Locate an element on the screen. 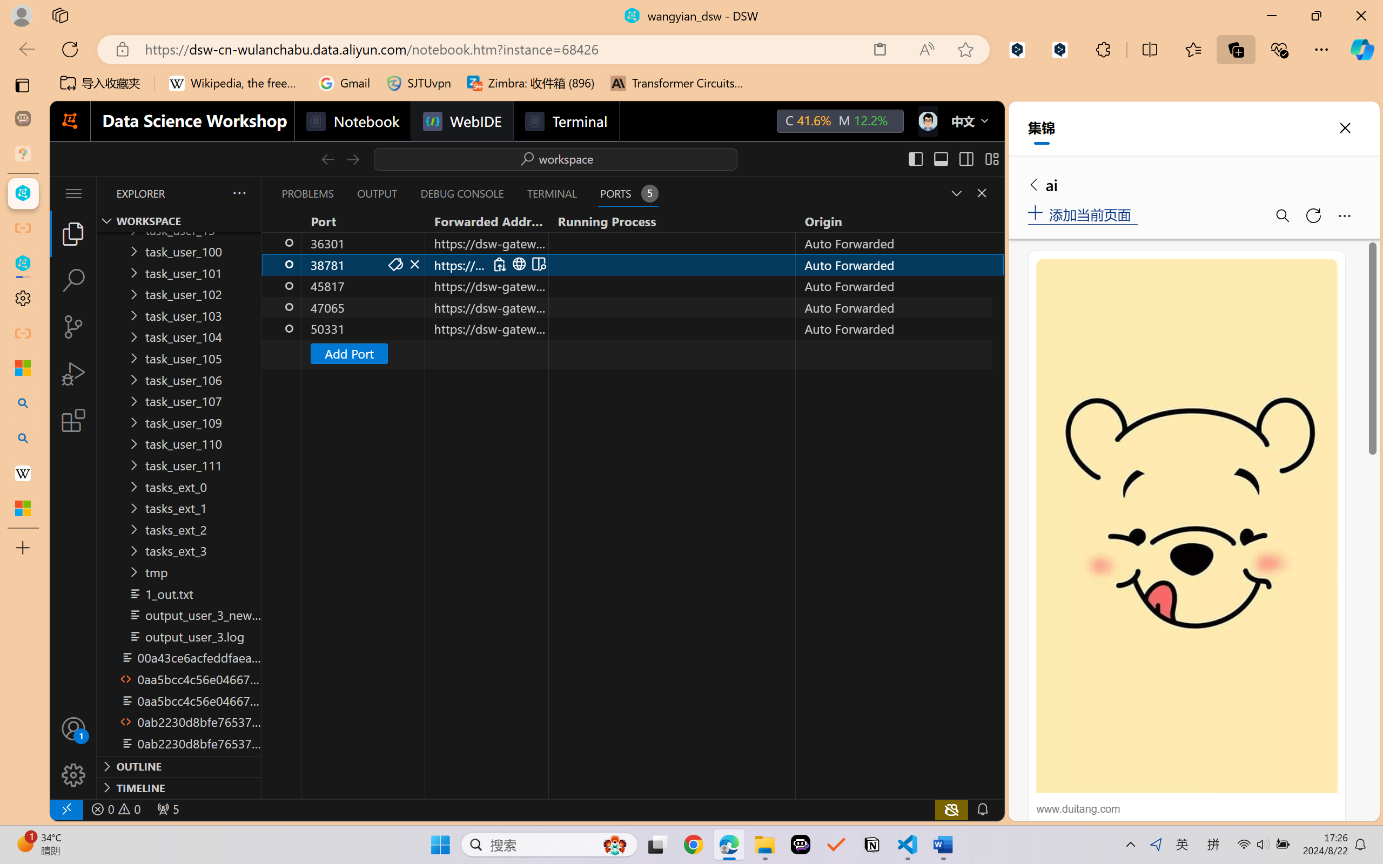 The height and width of the screenshot is (864, 1383). Views and More Actions... is located at coordinates (238, 193).